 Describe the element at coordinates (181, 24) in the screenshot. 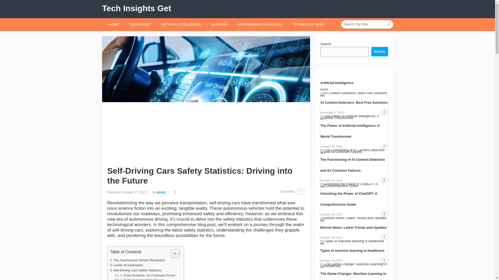

I see `ARTIFICIAL INTELLIGENCE` at that location.